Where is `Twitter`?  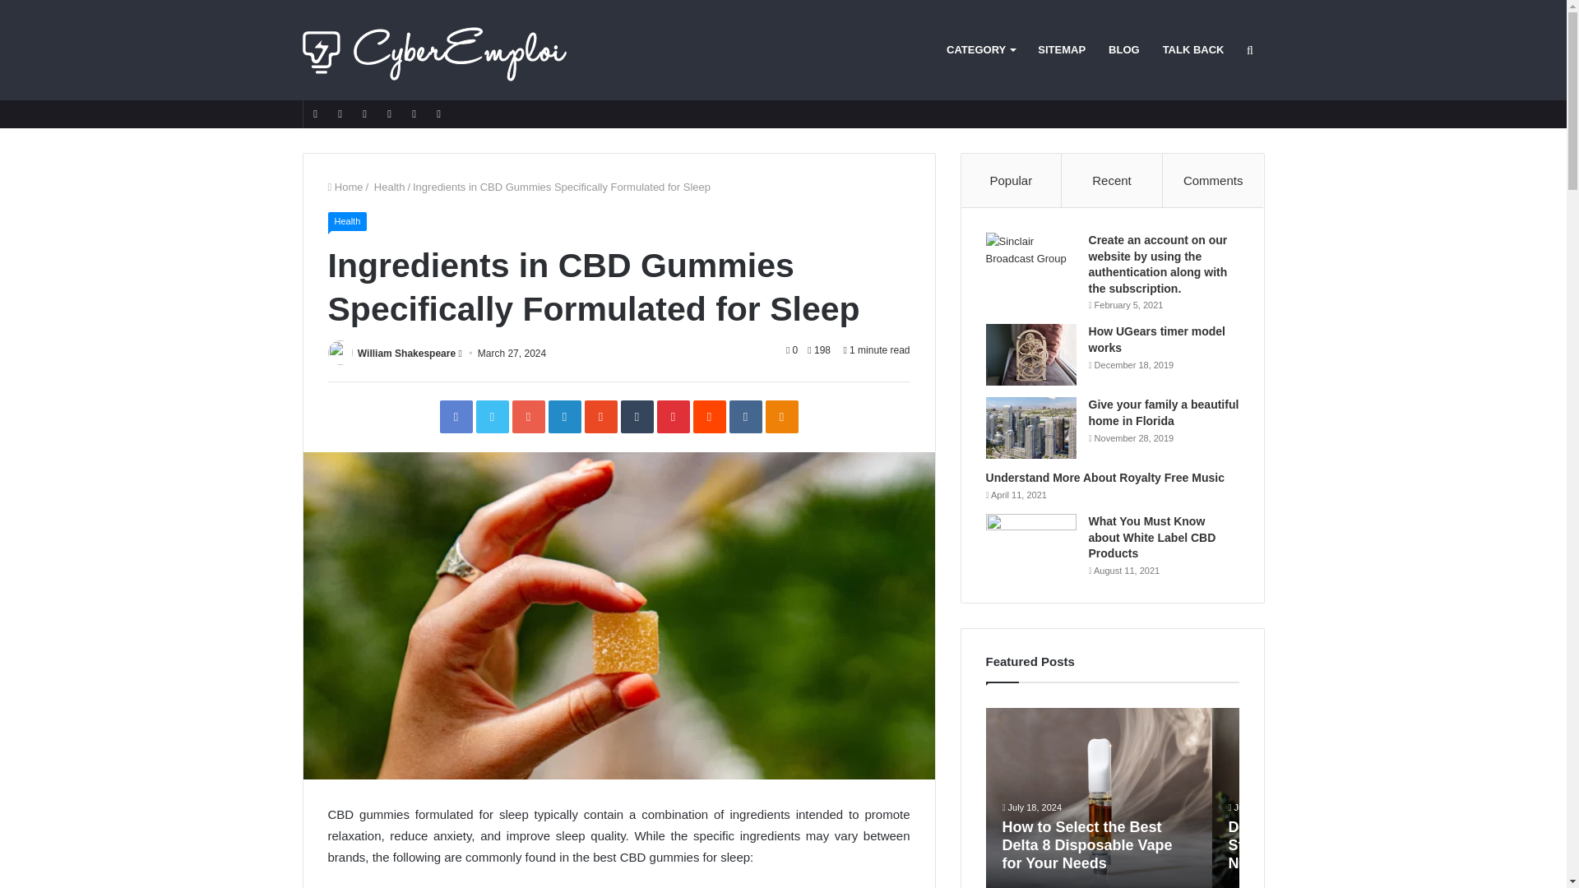 Twitter is located at coordinates (492, 417).